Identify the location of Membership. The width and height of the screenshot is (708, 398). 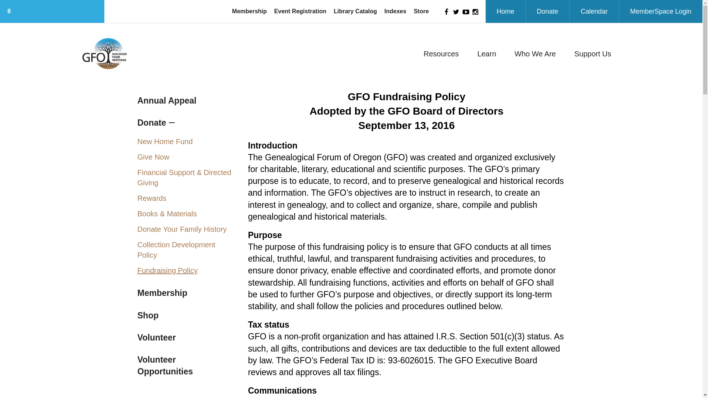
(249, 11).